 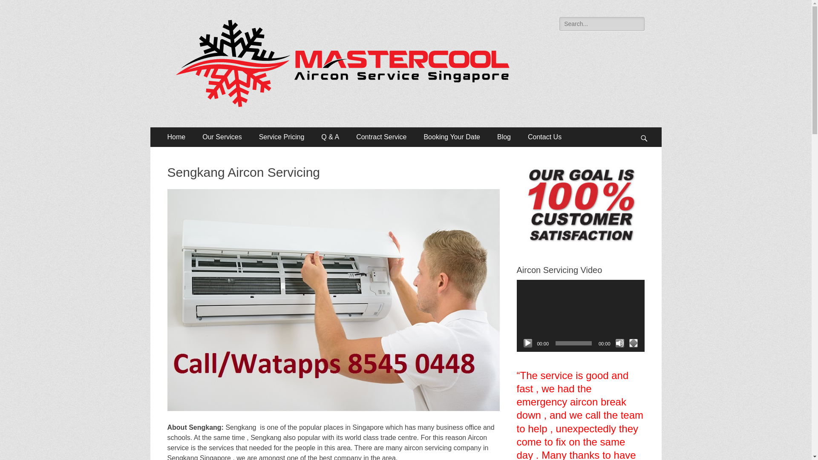 What do you see at coordinates (19, 8) in the screenshot?
I see `Search` at bounding box center [19, 8].